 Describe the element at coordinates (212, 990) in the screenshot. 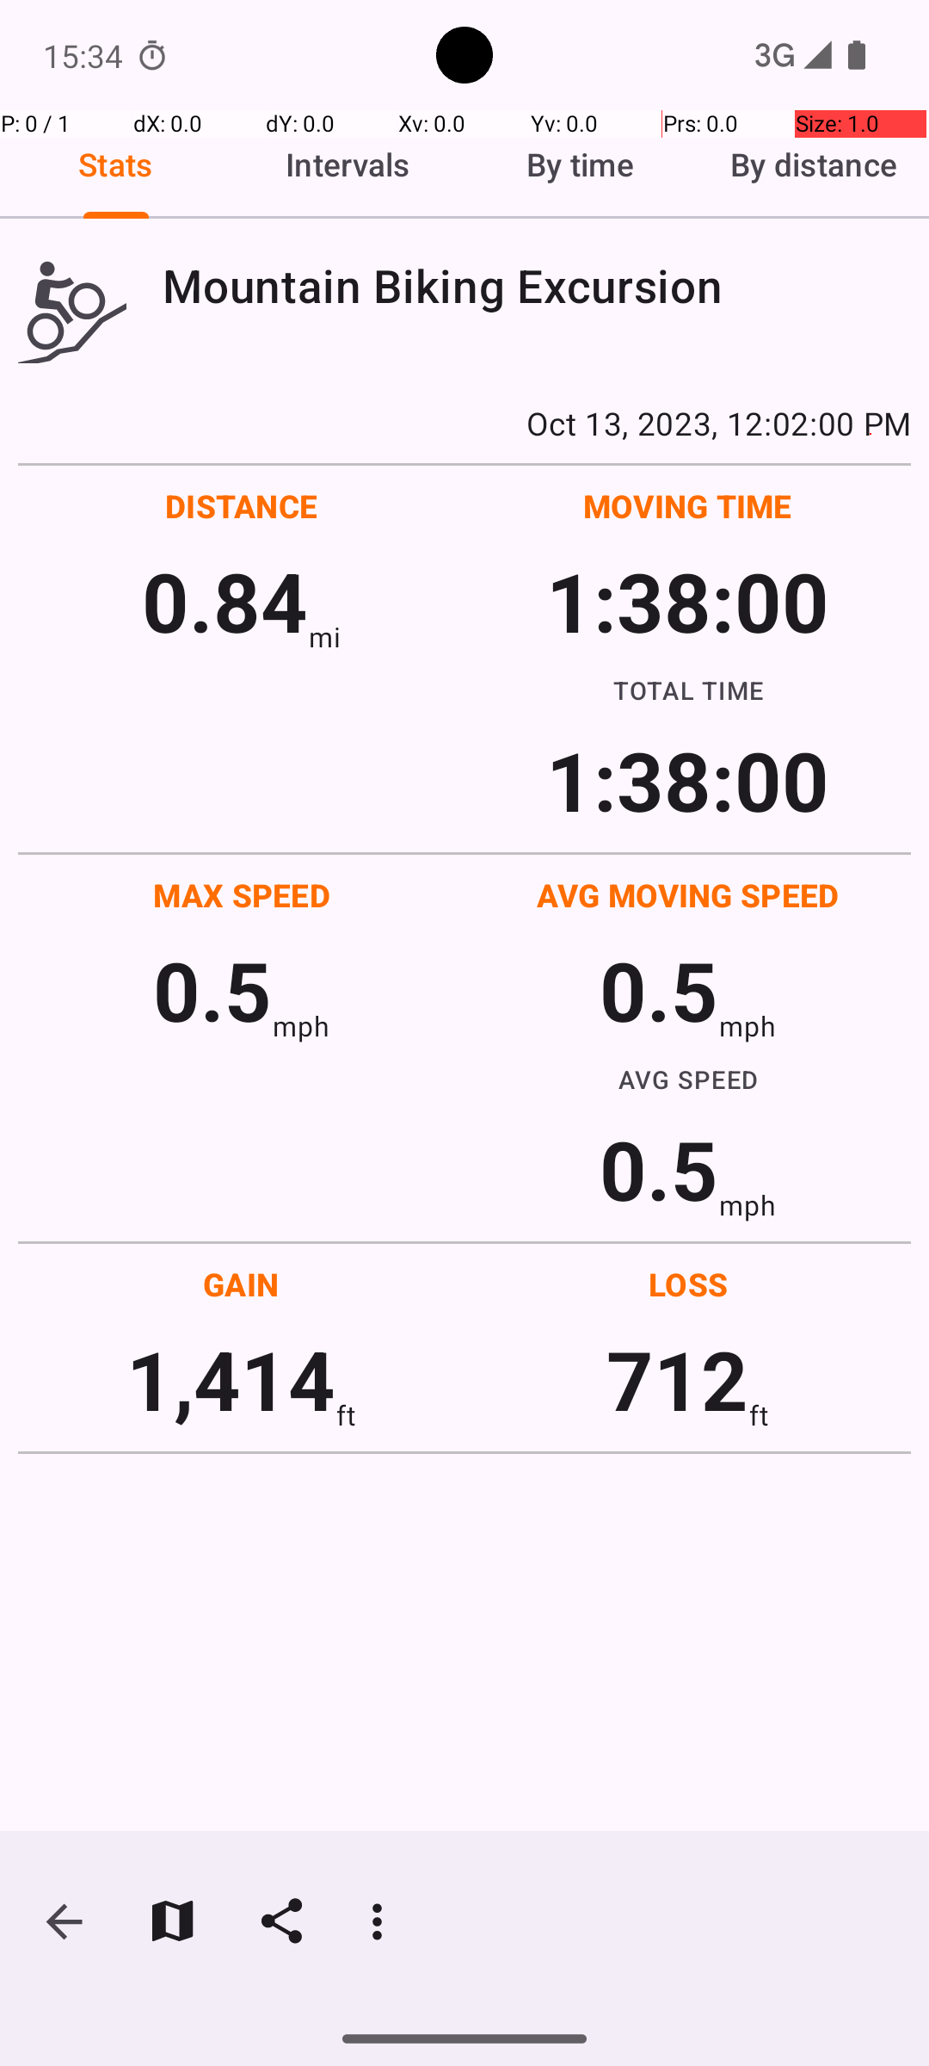

I see `0.5` at that location.